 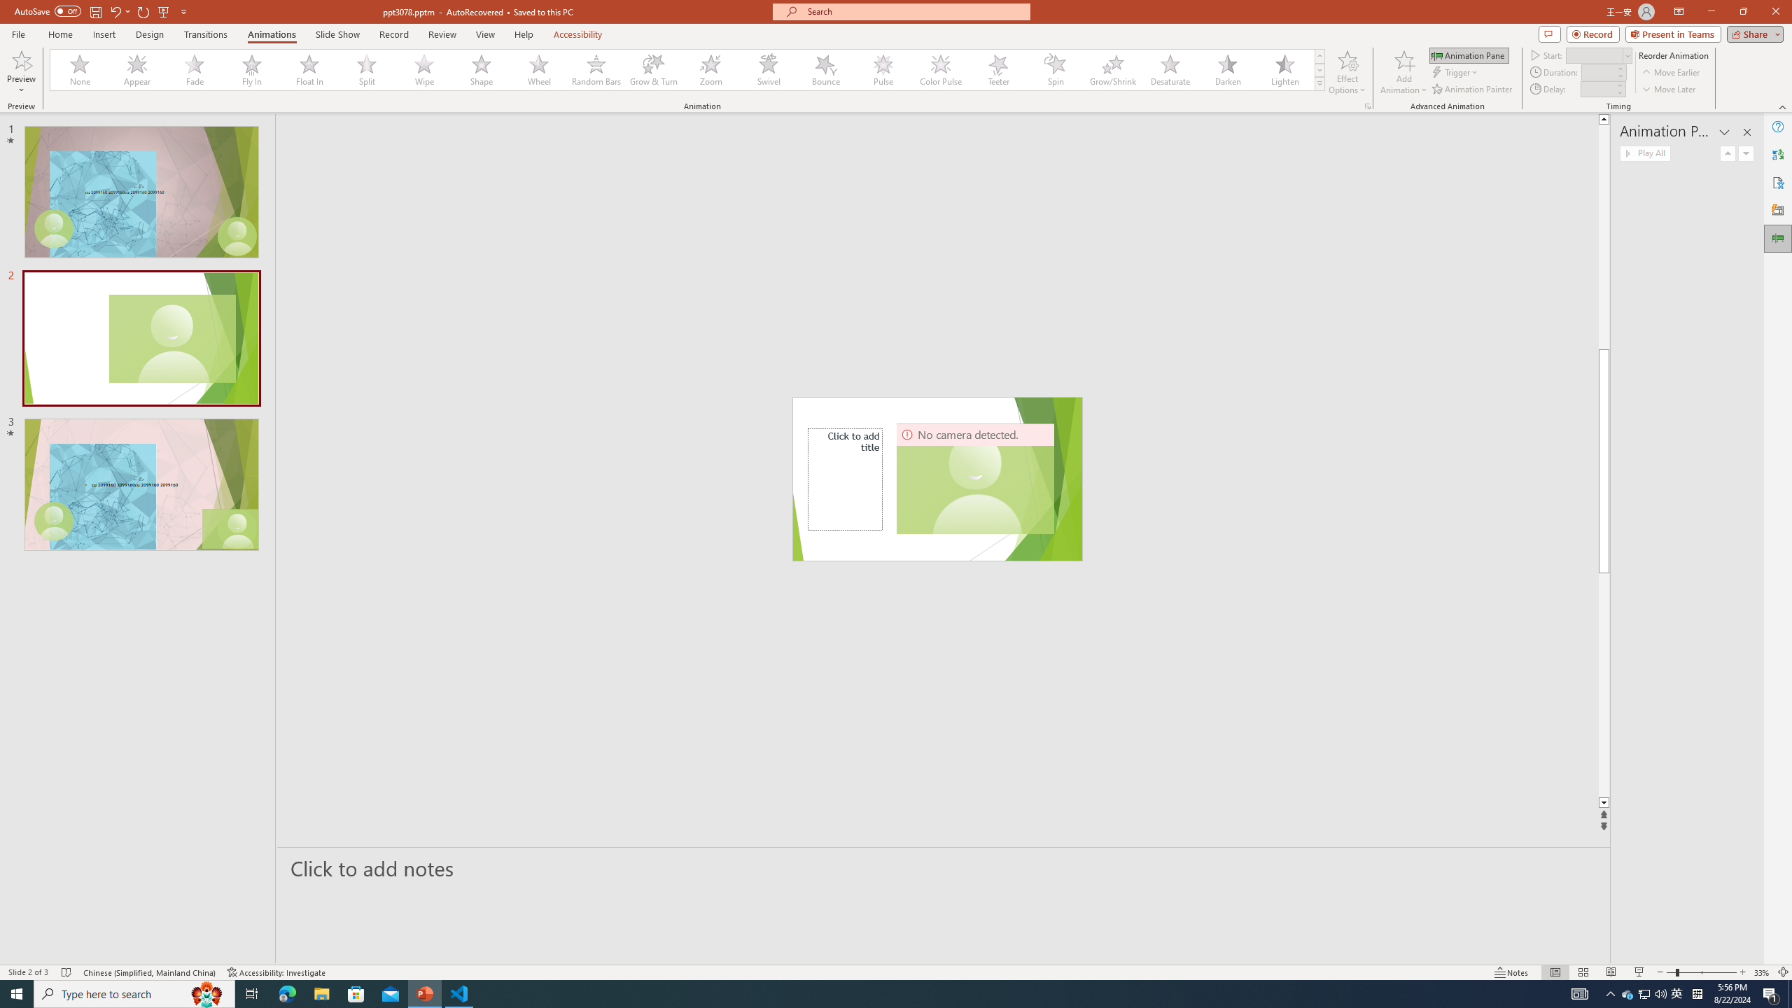 What do you see at coordinates (482, 70) in the screenshot?
I see `Shape` at bounding box center [482, 70].